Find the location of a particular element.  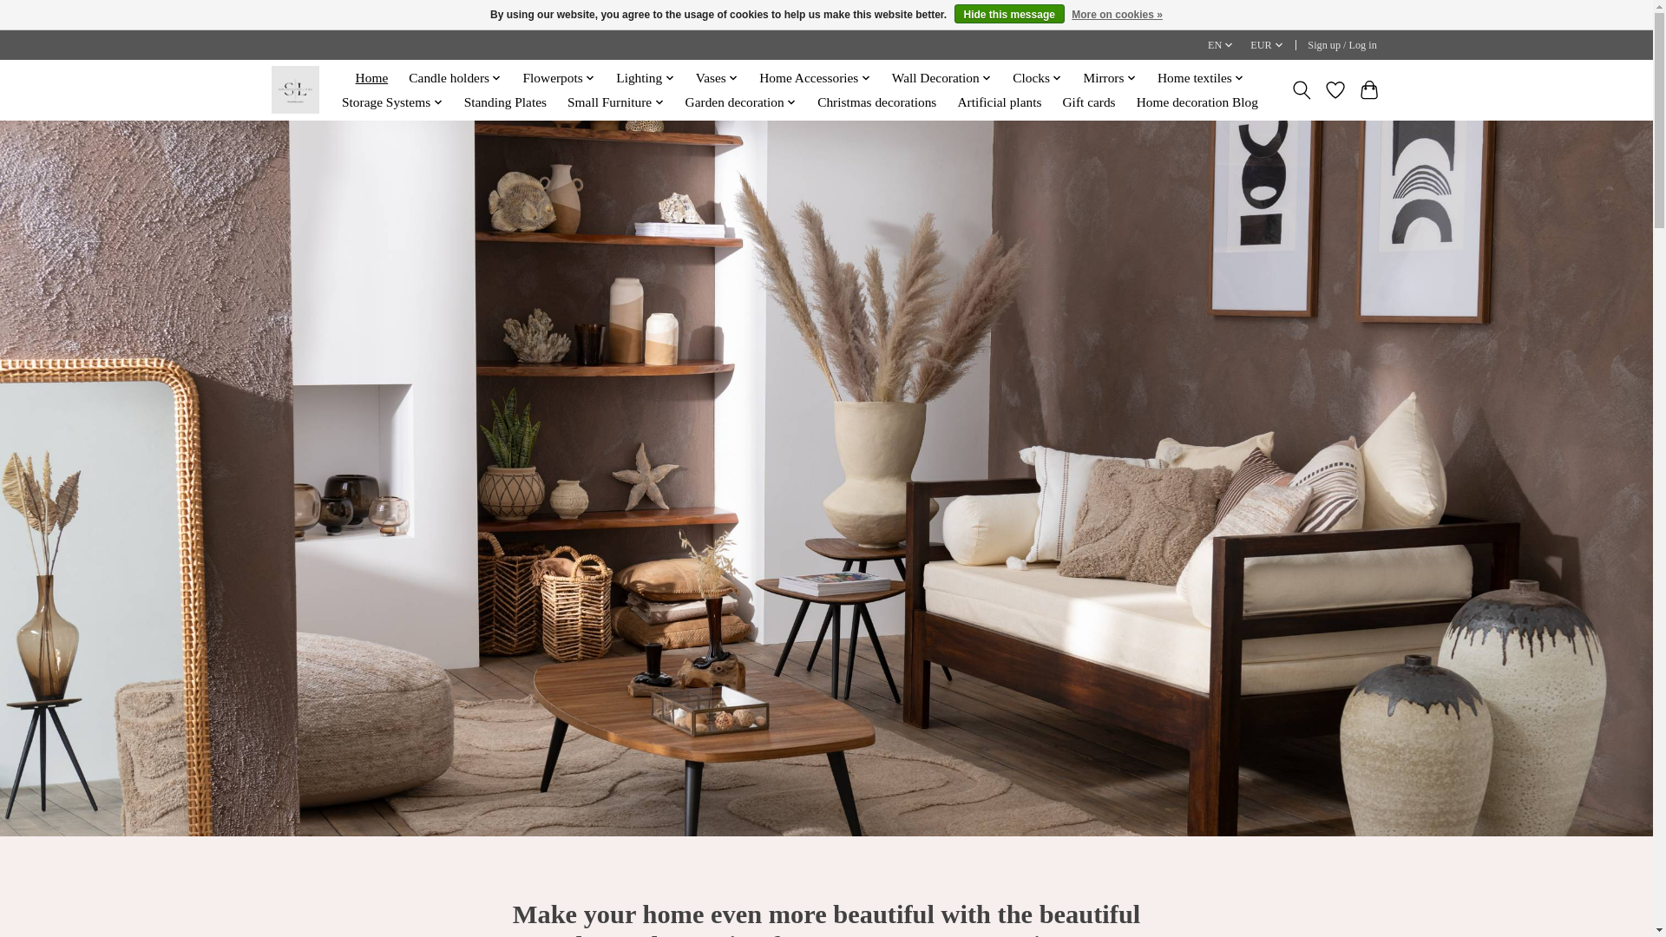

EUR is located at coordinates (1268, 45).